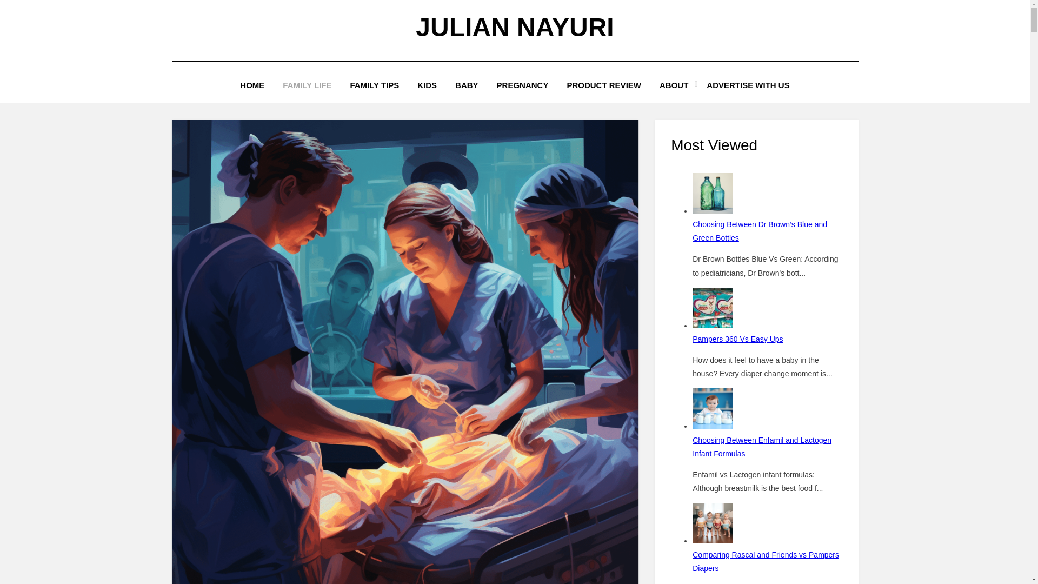 This screenshot has width=1038, height=584. I want to click on KIDS, so click(427, 84).